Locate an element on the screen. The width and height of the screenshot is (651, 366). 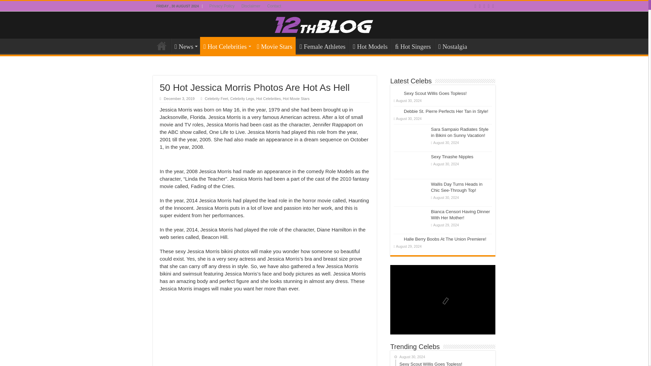
Disclaimer is located at coordinates (251, 6).